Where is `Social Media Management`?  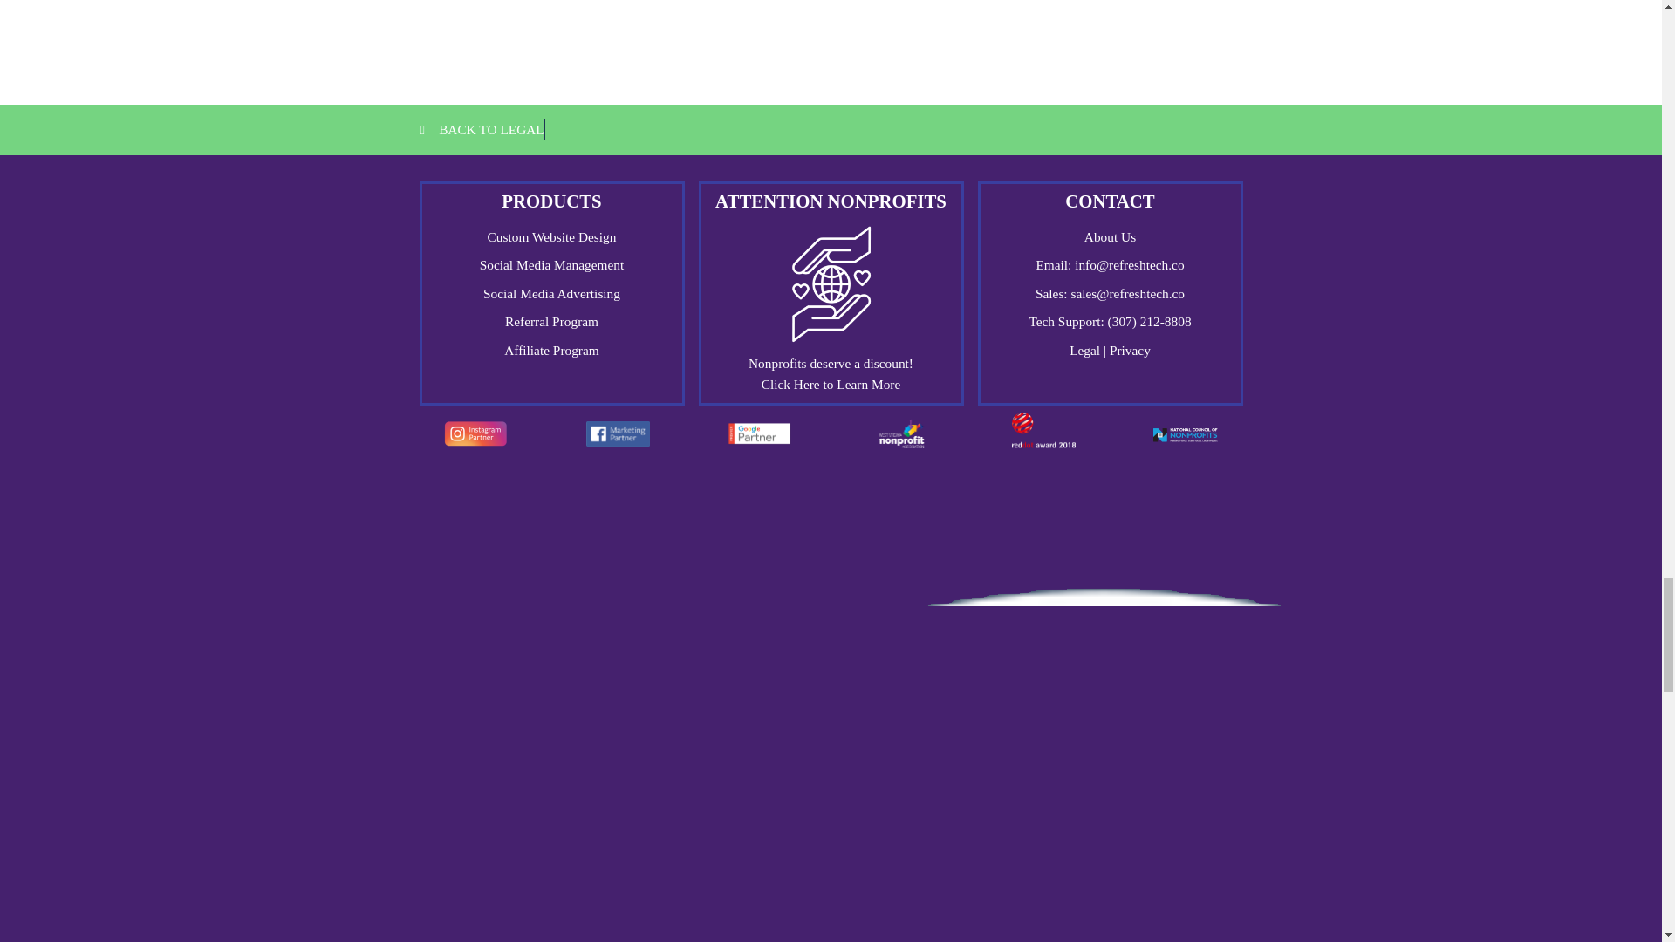
Social Media Management is located at coordinates (551, 264).